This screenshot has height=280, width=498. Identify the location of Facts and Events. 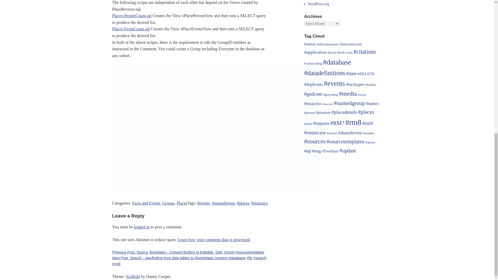
(146, 203).